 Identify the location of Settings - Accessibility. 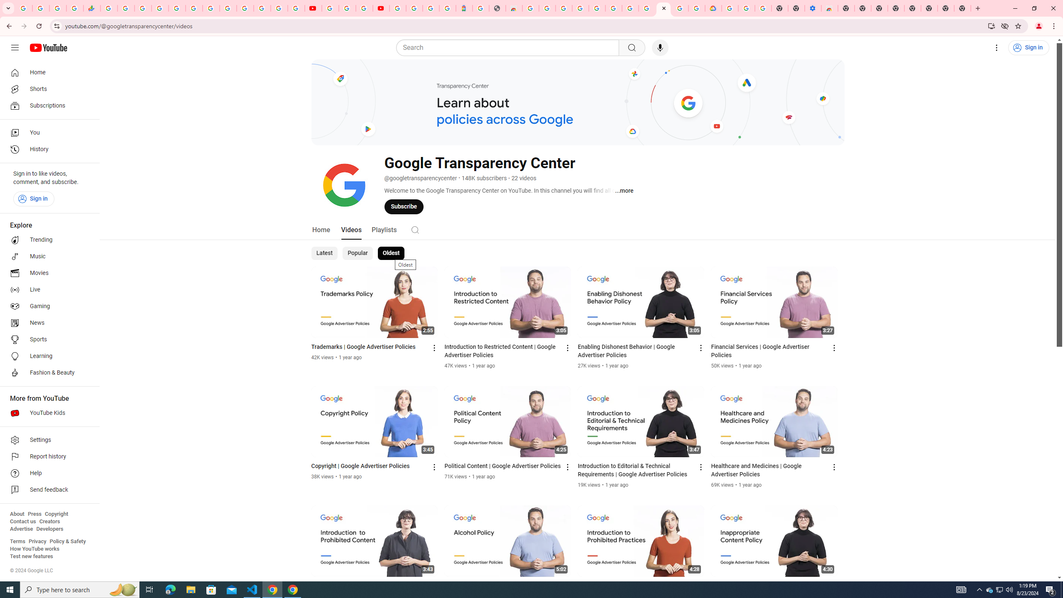
(813, 8).